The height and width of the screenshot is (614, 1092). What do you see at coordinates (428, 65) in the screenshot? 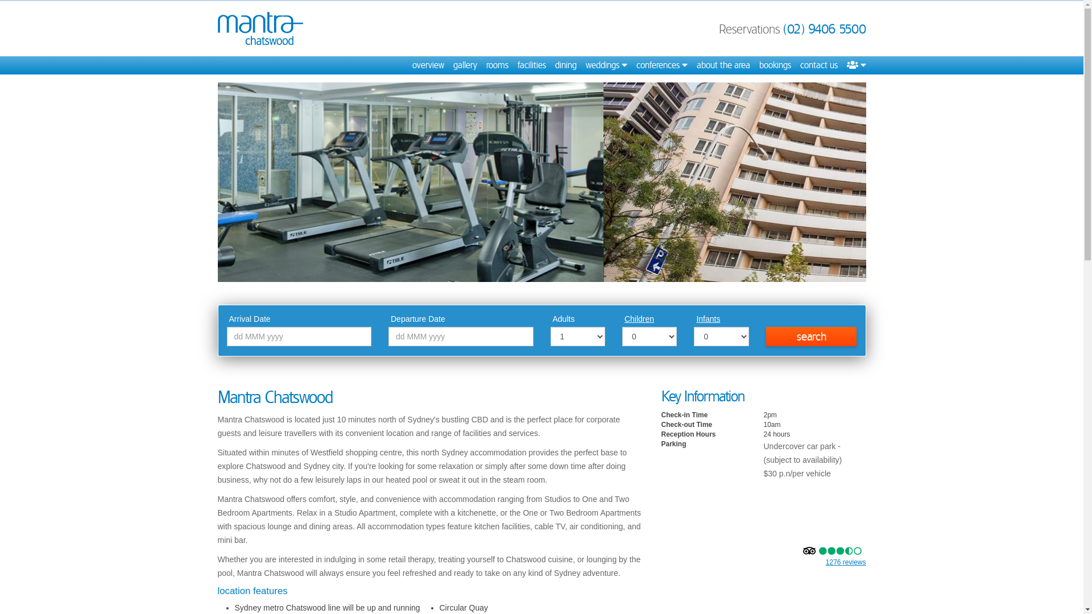
I see `overview` at bounding box center [428, 65].